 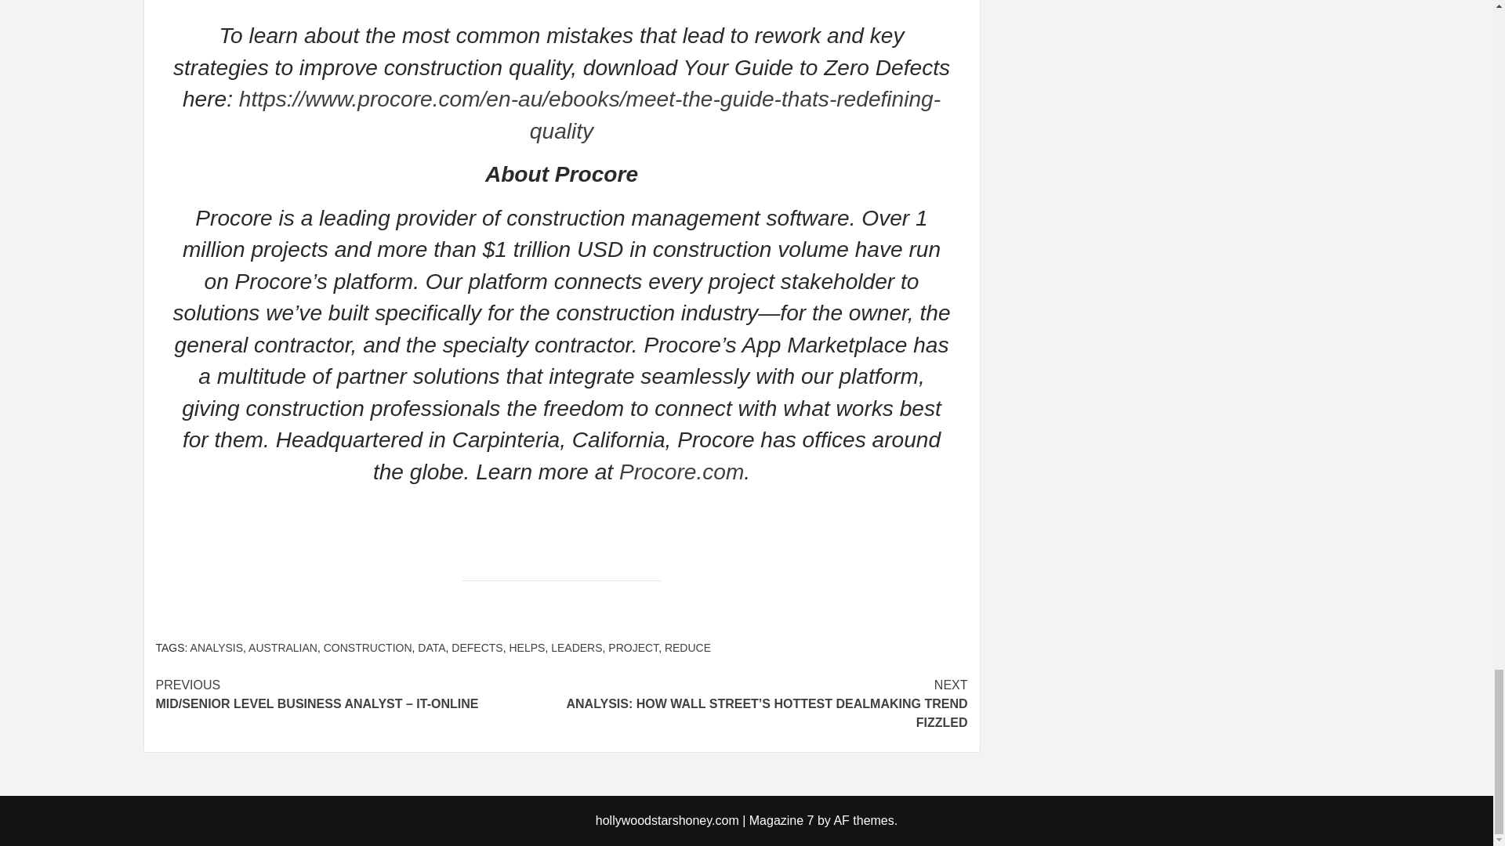 What do you see at coordinates (633, 647) in the screenshot?
I see `PROJECT` at bounding box center [633, 647].